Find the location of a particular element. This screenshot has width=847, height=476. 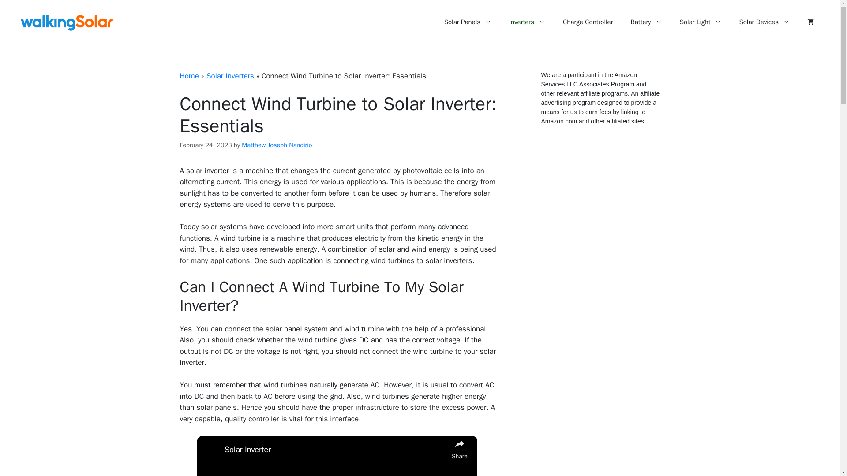

Solar Light is located at coordinates (701, 22).